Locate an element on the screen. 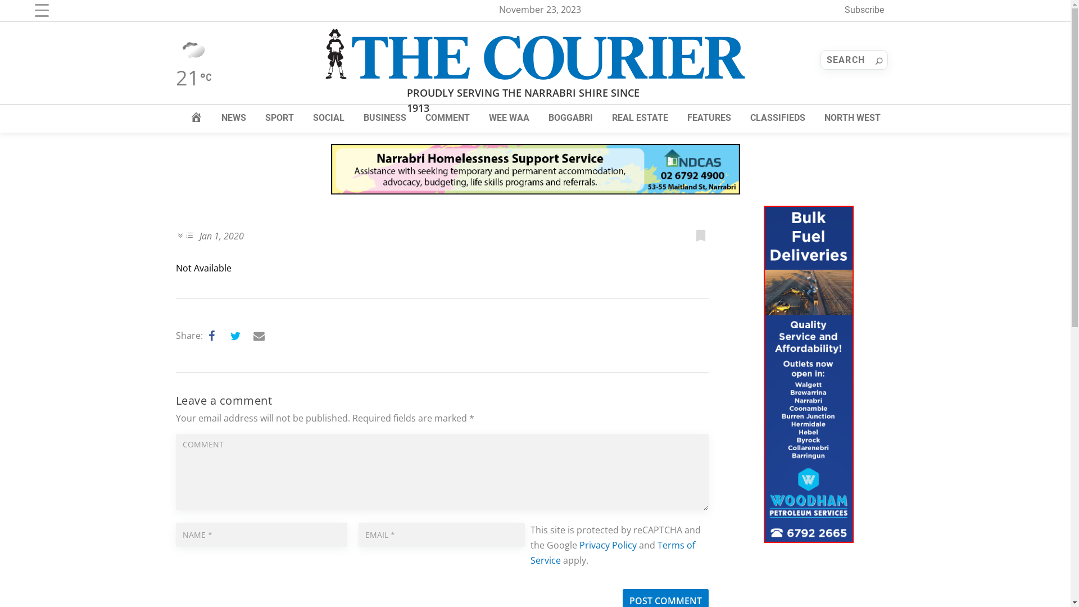 The height and width of the screenshot is (607, 1079). Share on Twitter is located at coordinates (235, 336).